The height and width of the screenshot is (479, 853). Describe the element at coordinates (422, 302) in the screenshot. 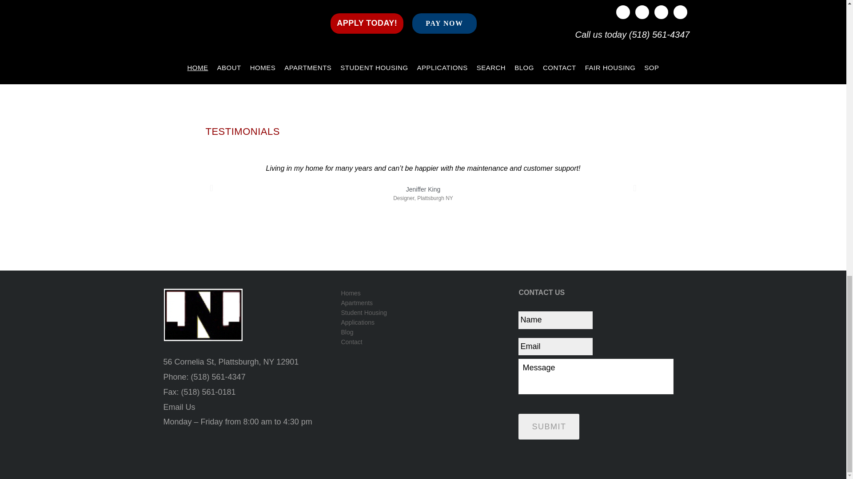

I see `Apartments` at that location.